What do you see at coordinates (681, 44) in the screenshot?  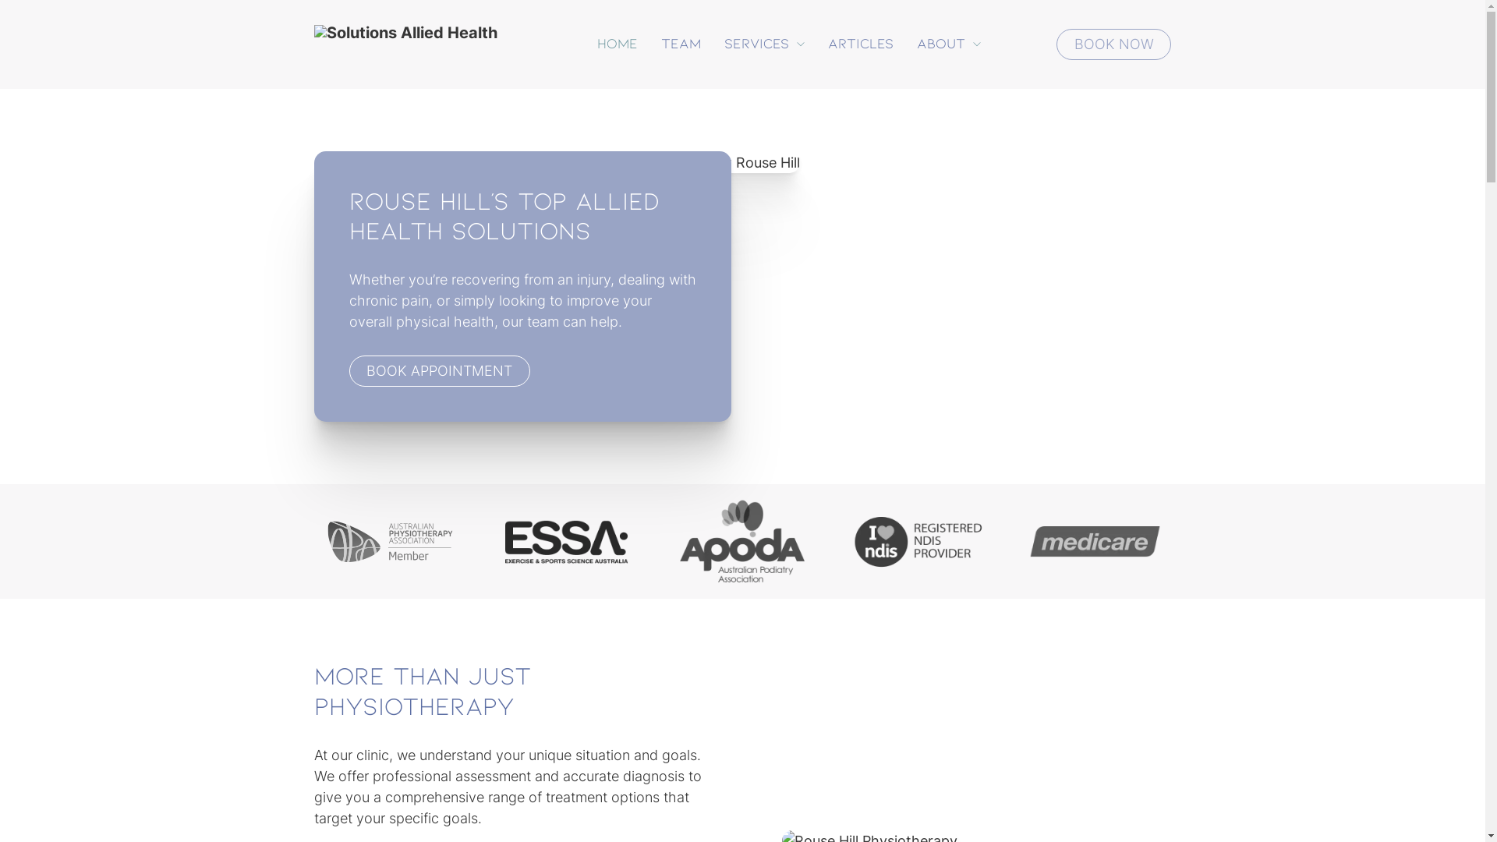 I see `Team` at bounding box center [681, 44].